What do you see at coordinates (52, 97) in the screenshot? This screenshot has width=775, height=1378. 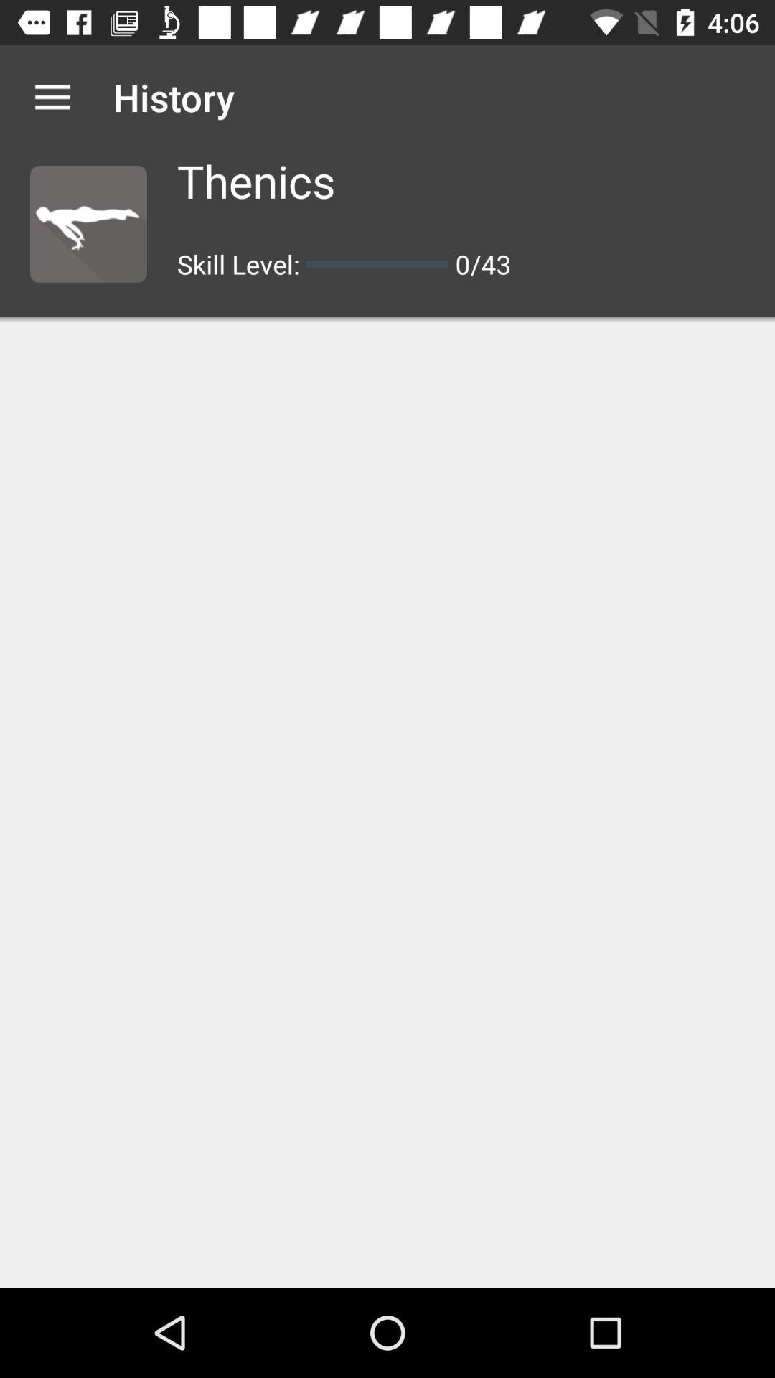 I see `open the app to the left of the history` at bounding box center [52, 97].